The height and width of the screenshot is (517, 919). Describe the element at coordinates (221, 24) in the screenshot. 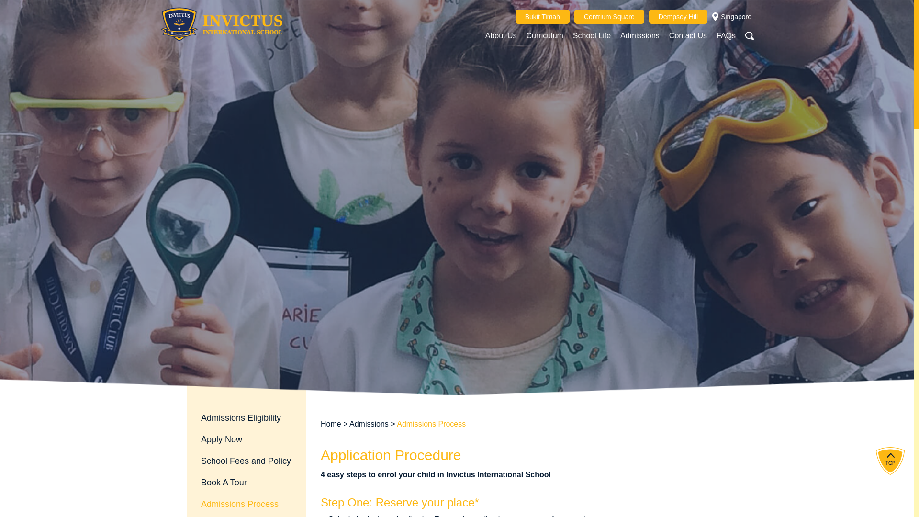

I see `Invictus International School` at that location.